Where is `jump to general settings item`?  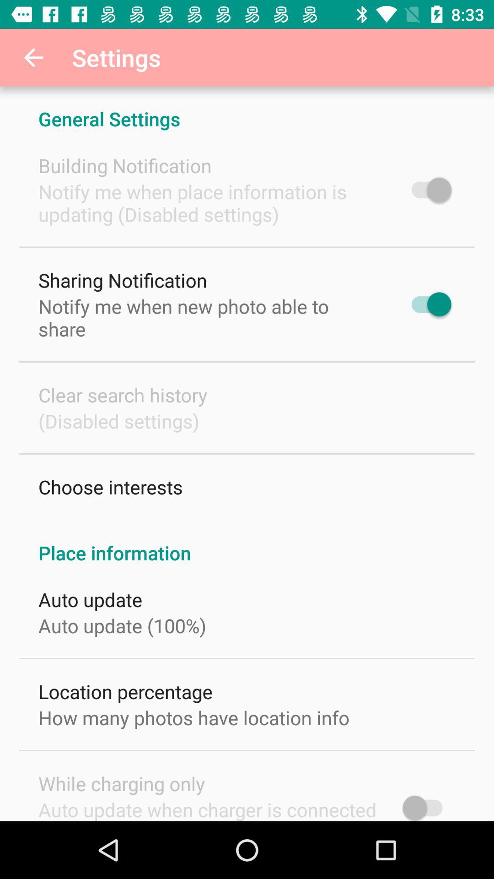
jump to general settings item is located at coordinates (247, 109).